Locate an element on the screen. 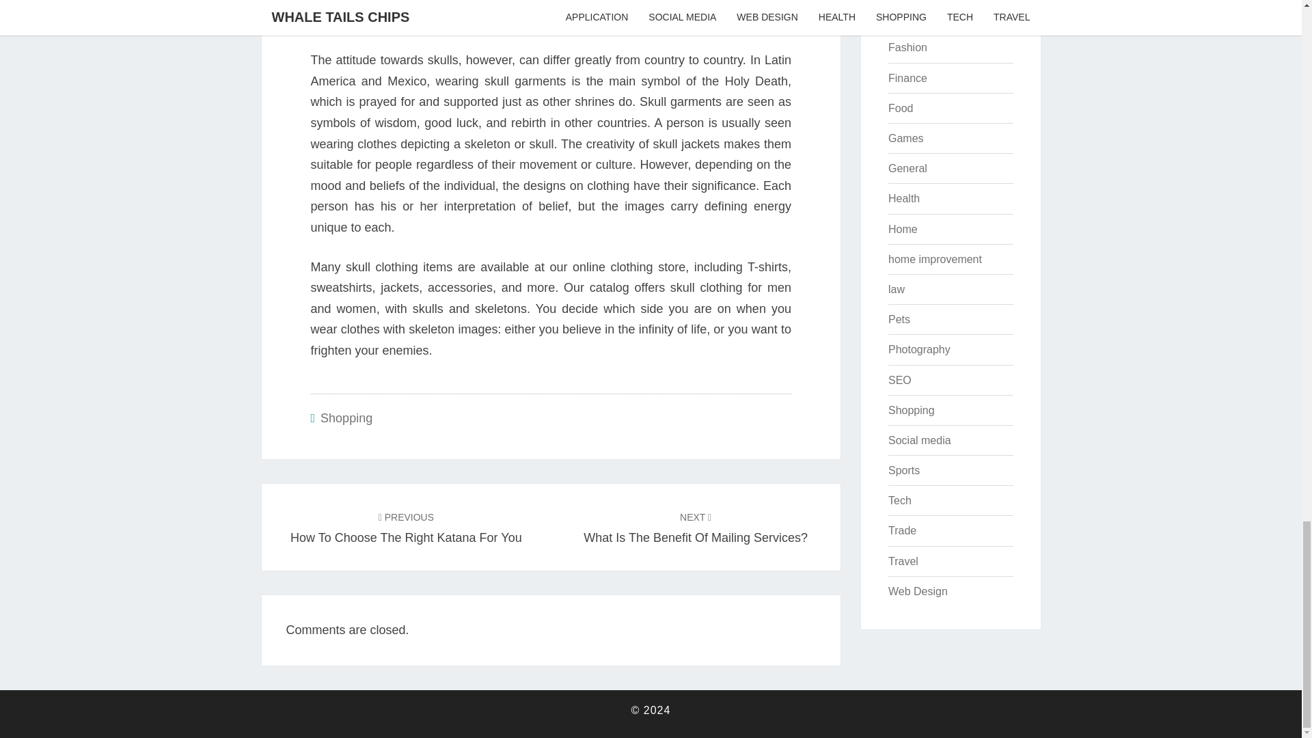 This screenshot has height=738, width=1312. Health is located at coordinates (696, 528).